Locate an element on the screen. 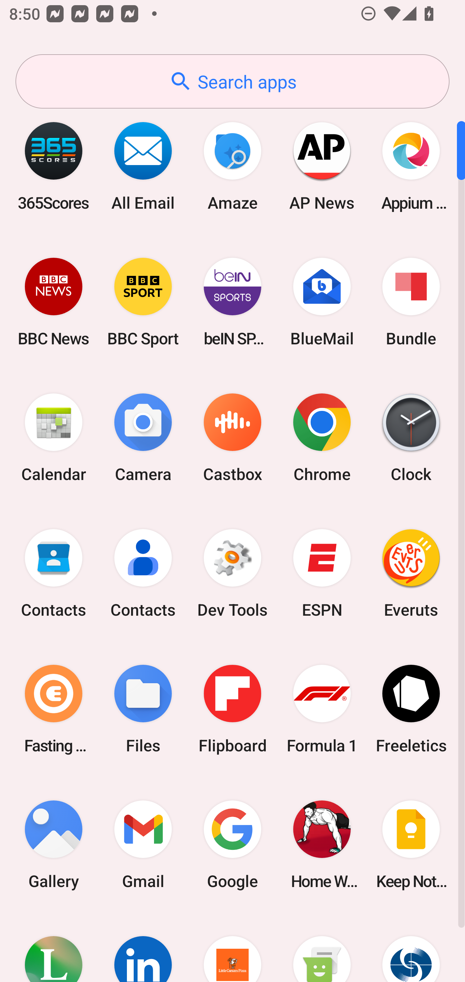 This screenshot has width=465, height=982. 365Scores is located at coordinates (54, 166).